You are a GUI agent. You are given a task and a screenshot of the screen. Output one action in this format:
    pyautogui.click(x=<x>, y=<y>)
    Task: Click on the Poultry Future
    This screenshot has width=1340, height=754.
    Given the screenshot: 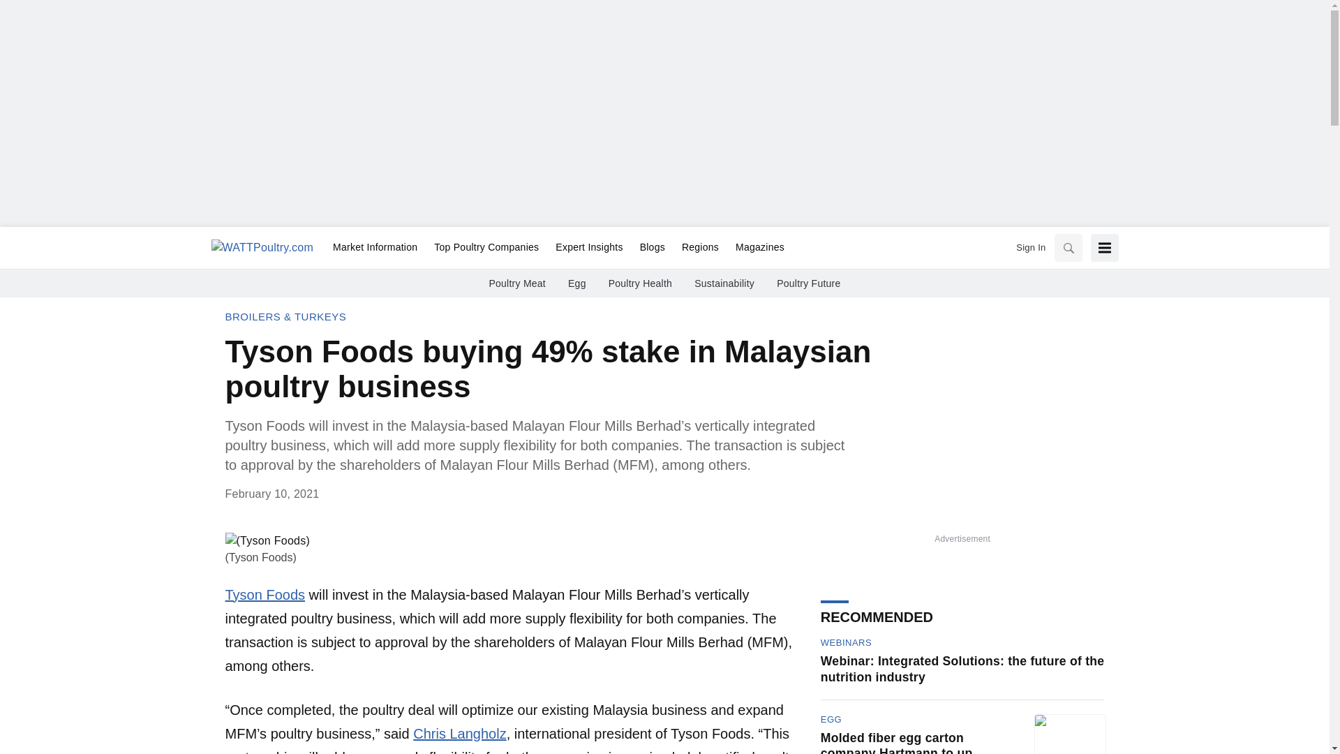 What is the action you would take?
    pyautogui.click(x=808, y=283)
    